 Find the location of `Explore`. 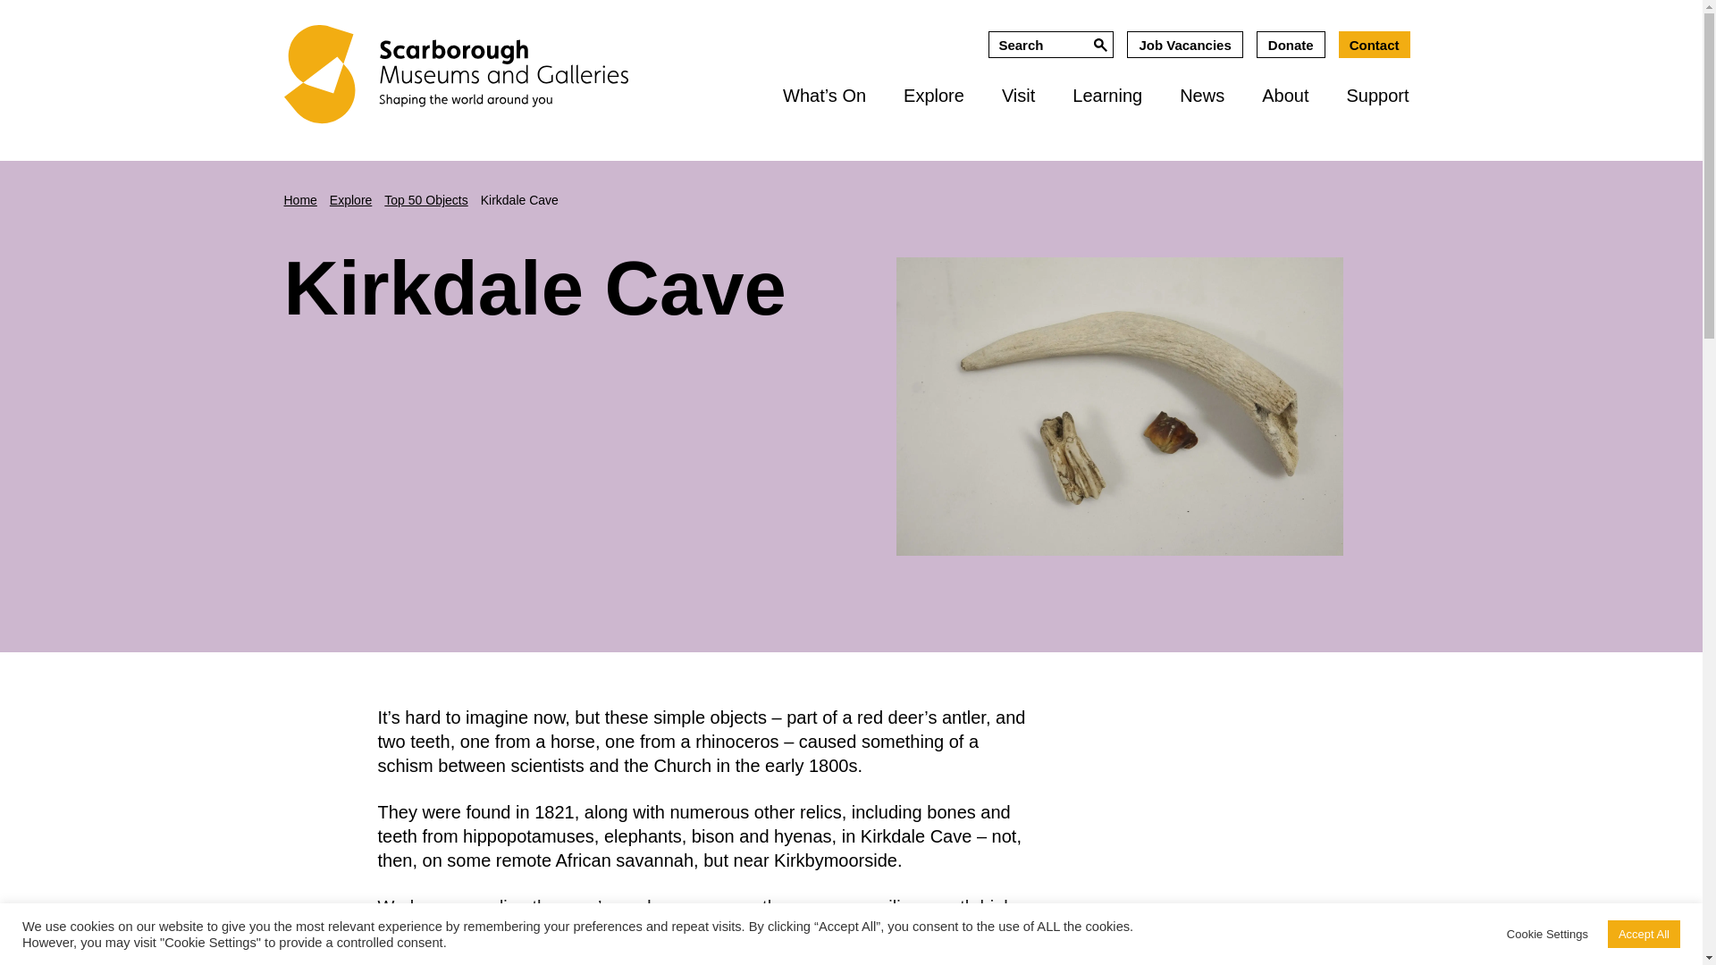

Explore is located at coordinates (934, 96).